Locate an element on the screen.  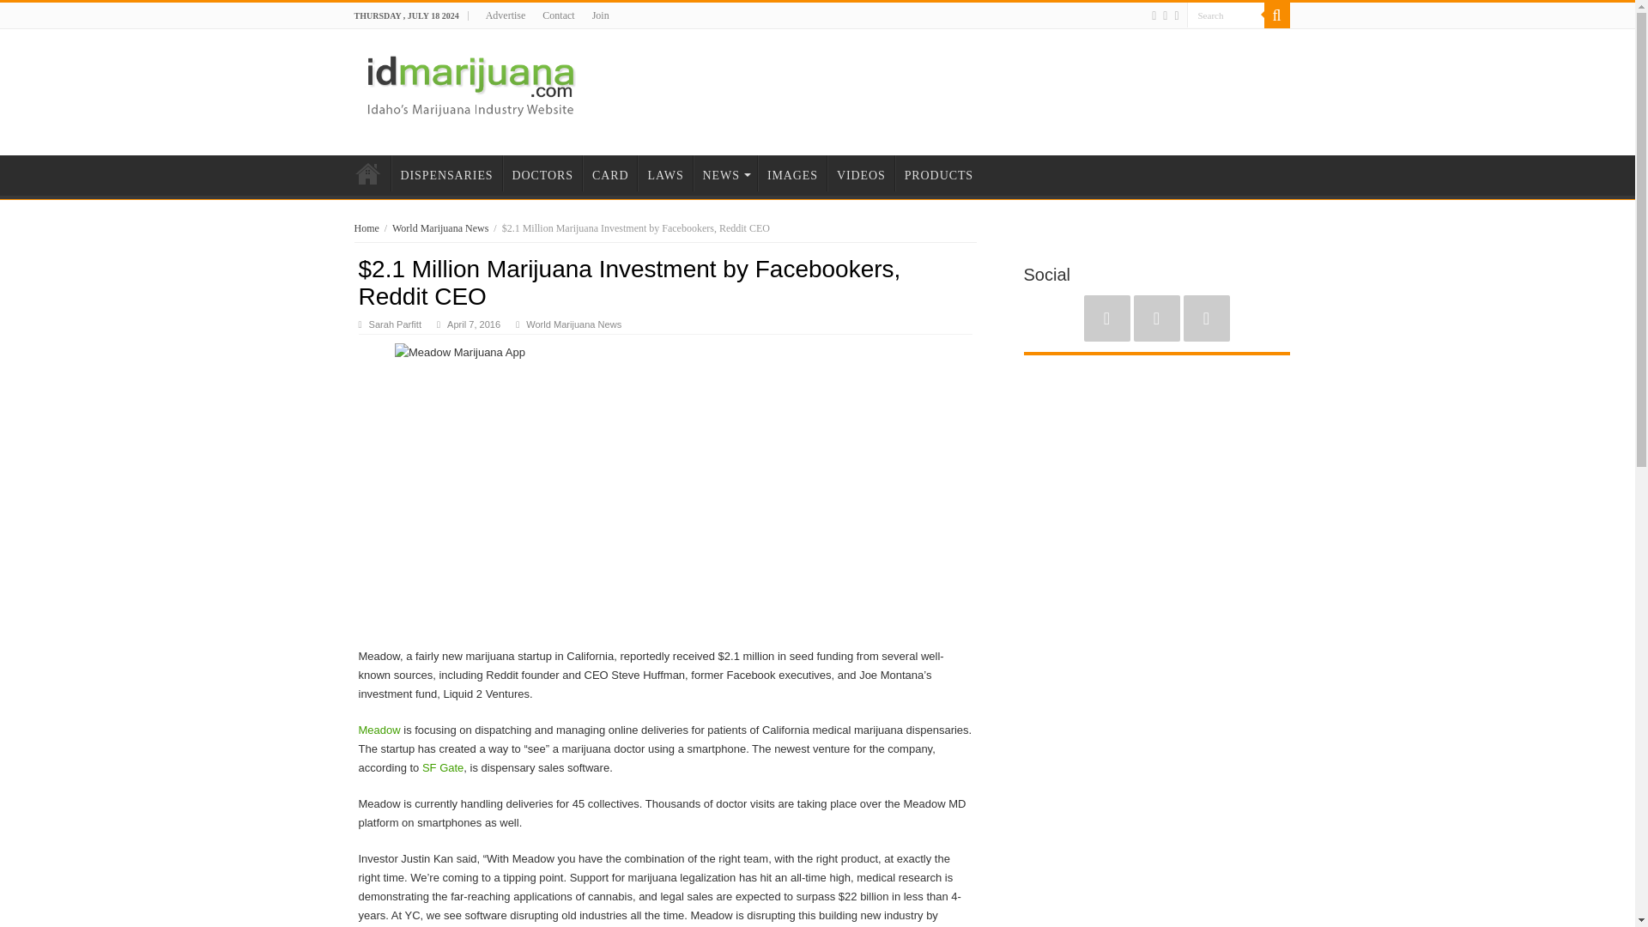
VIDEOS is located at coordinates (860, 173).